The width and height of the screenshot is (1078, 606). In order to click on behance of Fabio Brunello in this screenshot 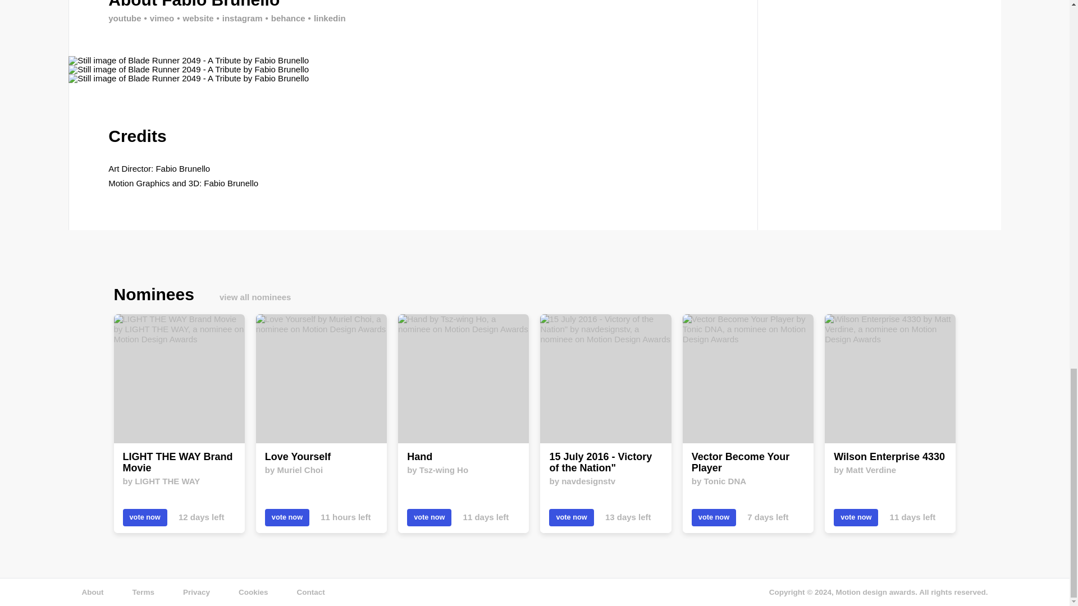, I will do `click(283, 18)`.